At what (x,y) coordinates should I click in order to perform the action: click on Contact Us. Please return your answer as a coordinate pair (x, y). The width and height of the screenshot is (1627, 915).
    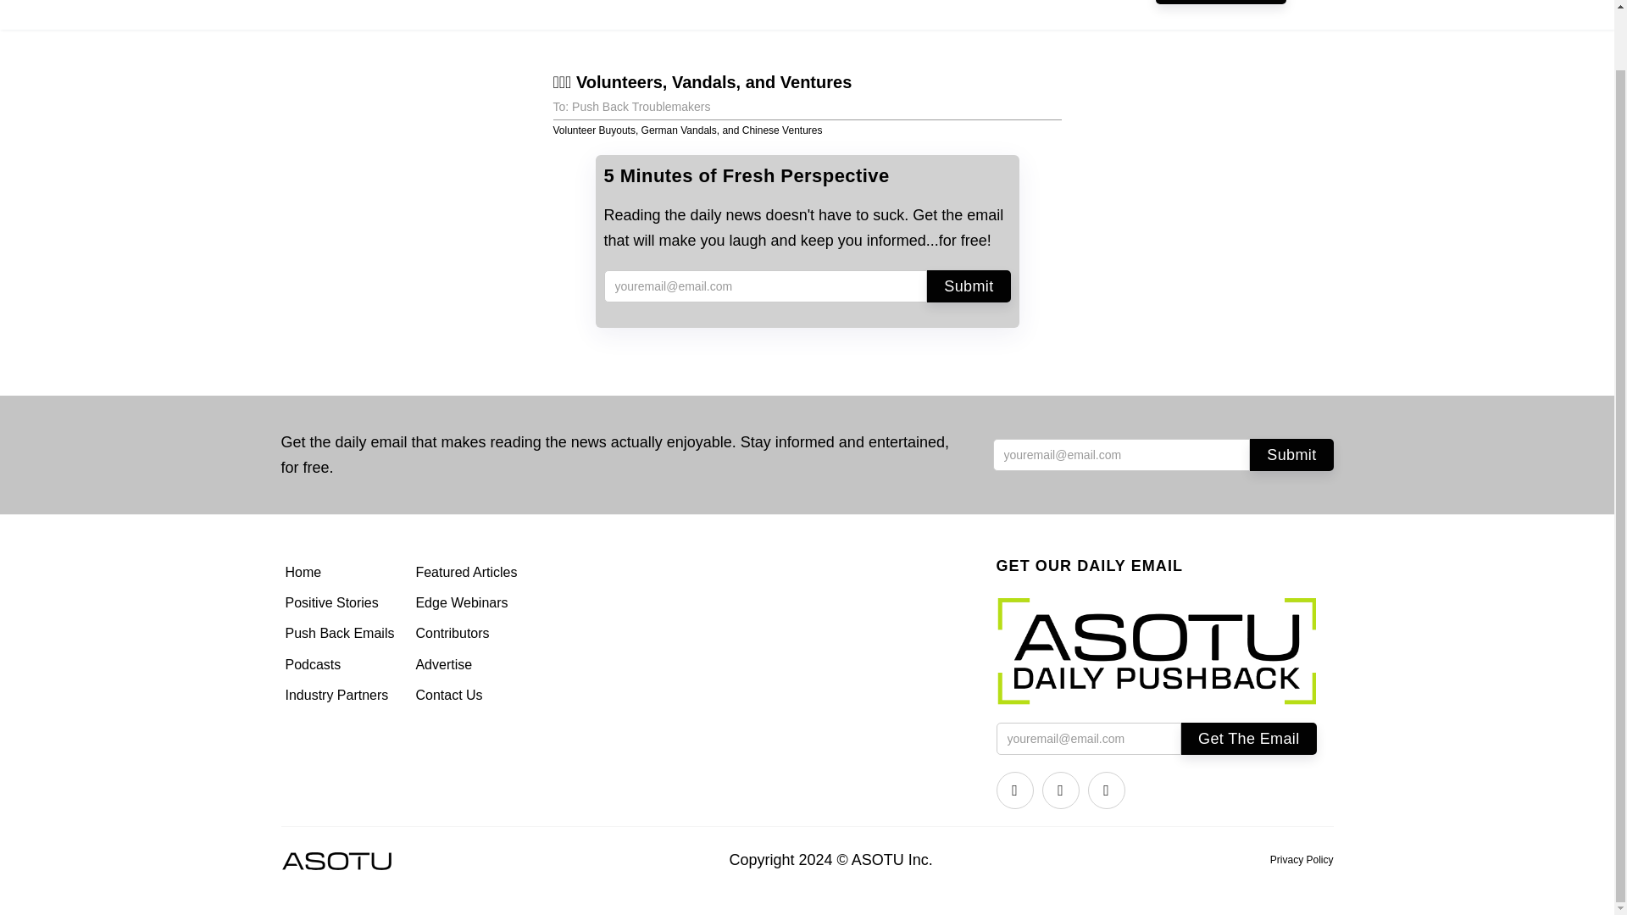
    Looking at the image, I should click on (468, 696).